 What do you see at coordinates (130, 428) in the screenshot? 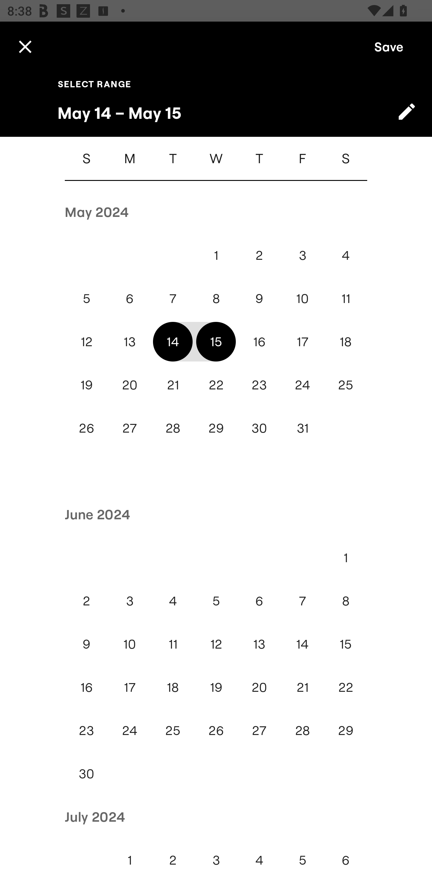
I see `27 Mon, May 27` at bounding box center [130, 428].